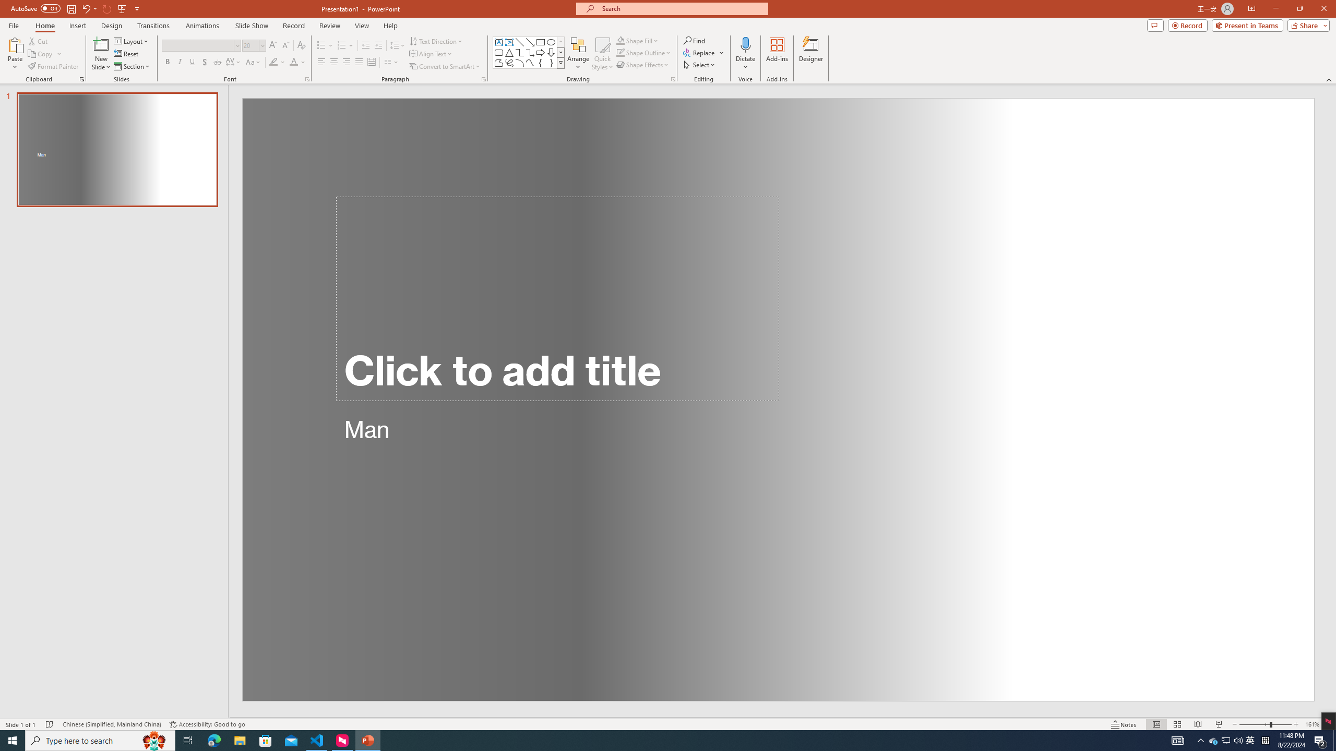  What do you see at coordinates (321, 46) in the screenshot?
I see `Bullets` at bounding box center [321, 46].